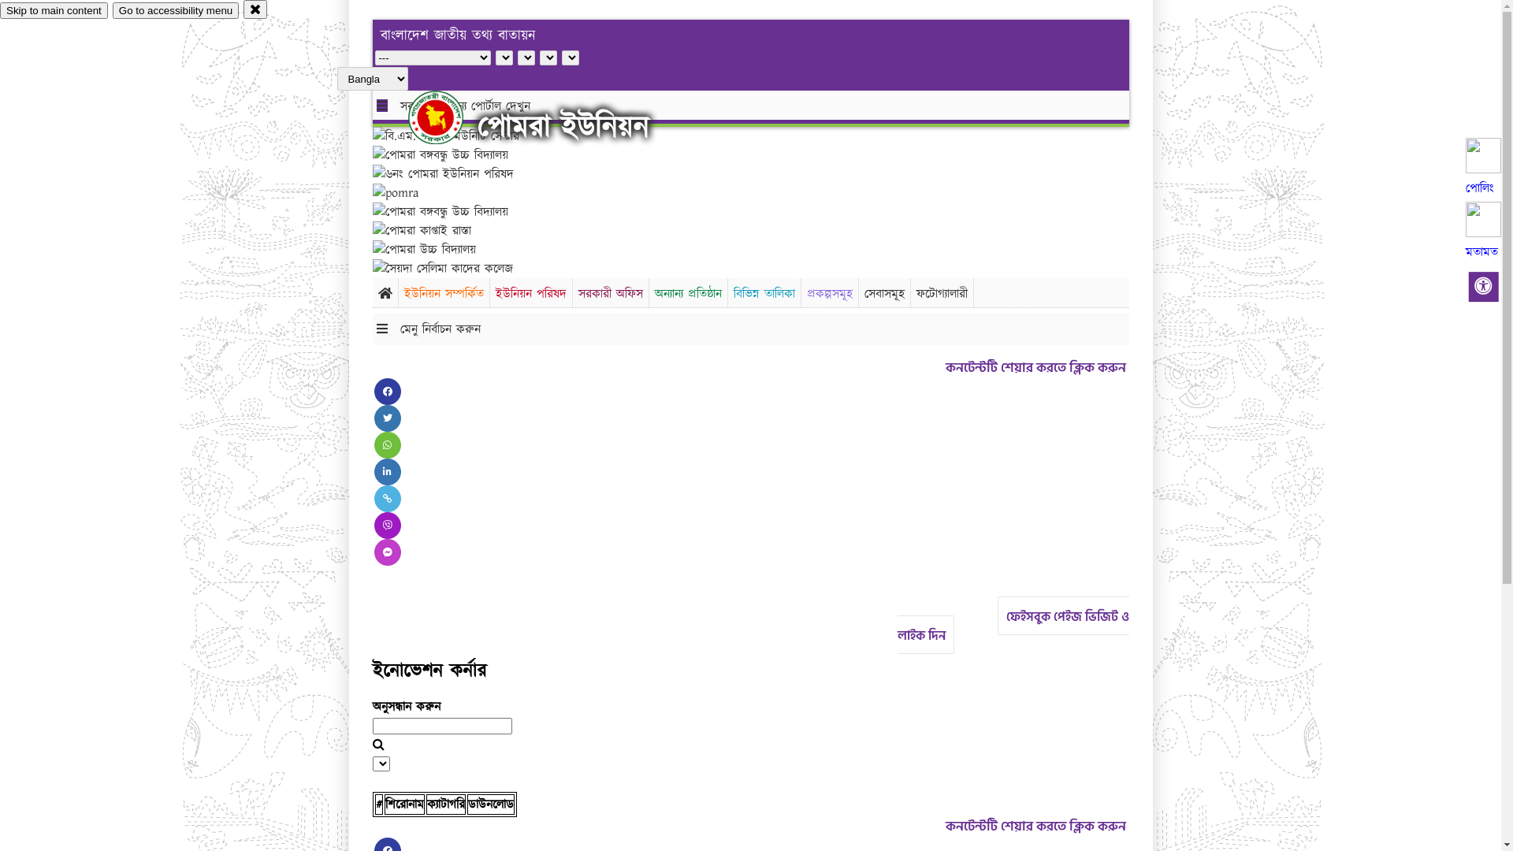 The height and width of the screenshot is (851, 1513). I want to click on Go to accessibility menu, so click(176, 11).